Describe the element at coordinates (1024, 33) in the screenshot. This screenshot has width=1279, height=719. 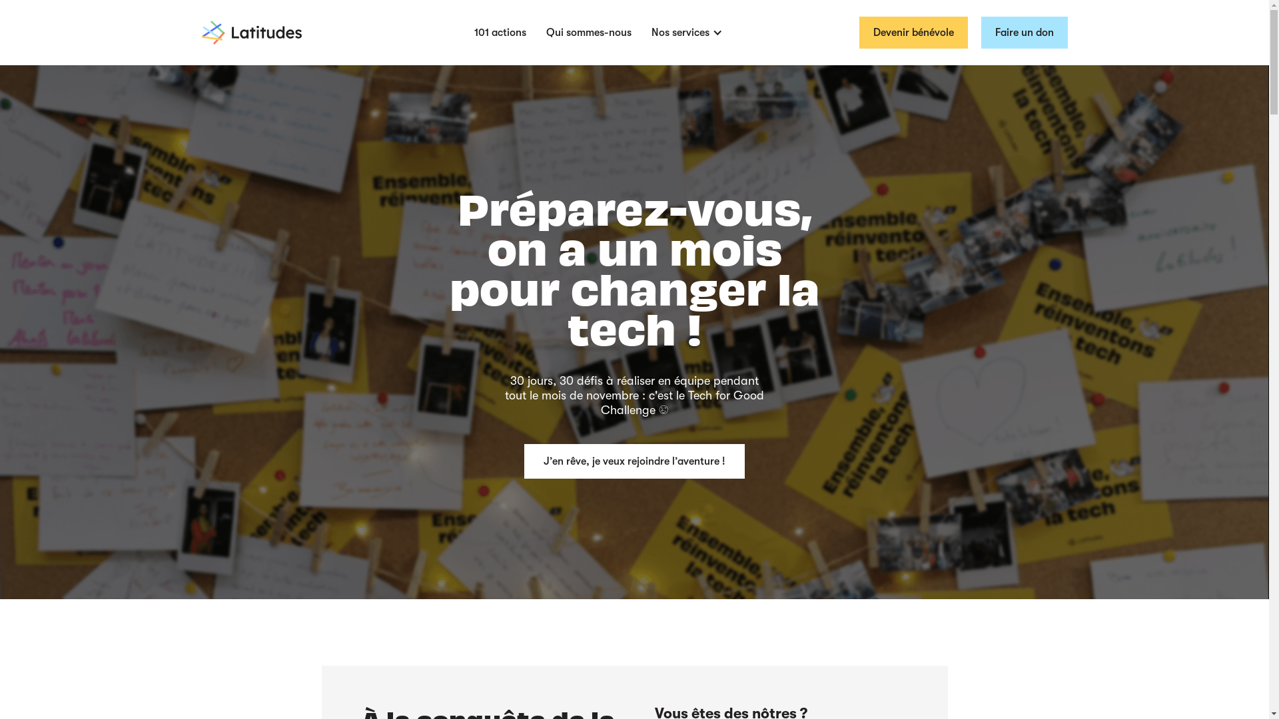
I see `Faire un don` at that location.